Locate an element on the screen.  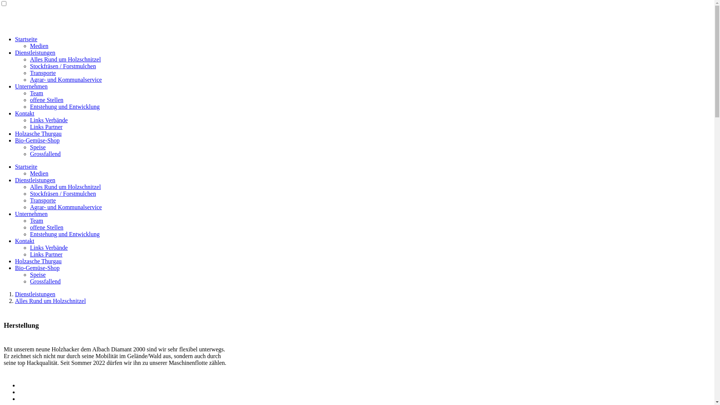
Alles Rund um Holzschnitzel is located at coordinates (50, 301).